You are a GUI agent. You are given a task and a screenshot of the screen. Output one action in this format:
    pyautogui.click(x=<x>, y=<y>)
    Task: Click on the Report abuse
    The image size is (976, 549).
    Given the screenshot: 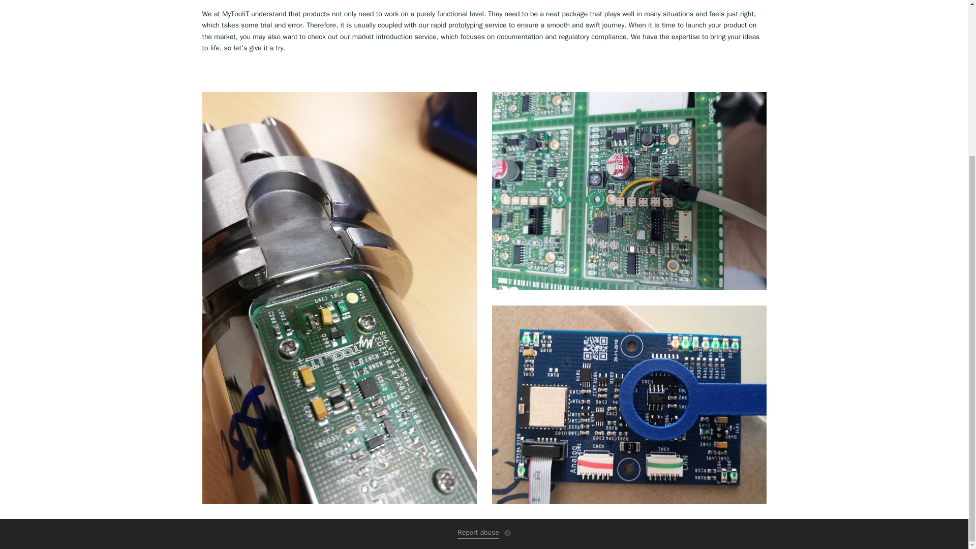 What is the action you would take?
    pyautogui.click(x=478, y=533)
    